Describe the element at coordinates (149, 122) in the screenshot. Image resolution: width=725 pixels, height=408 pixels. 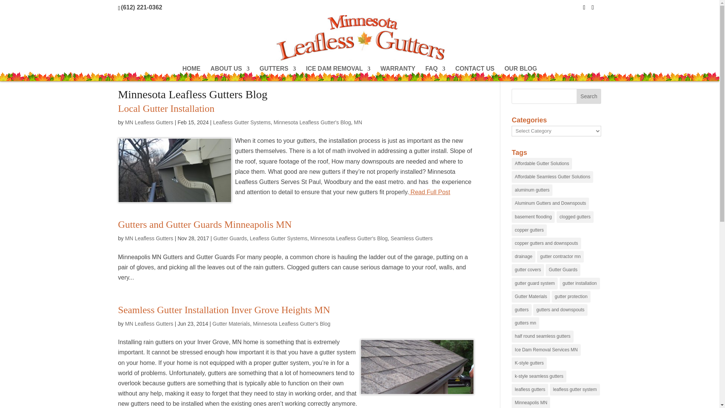
I see `Posts by MN Leafless Gutters` at that location.